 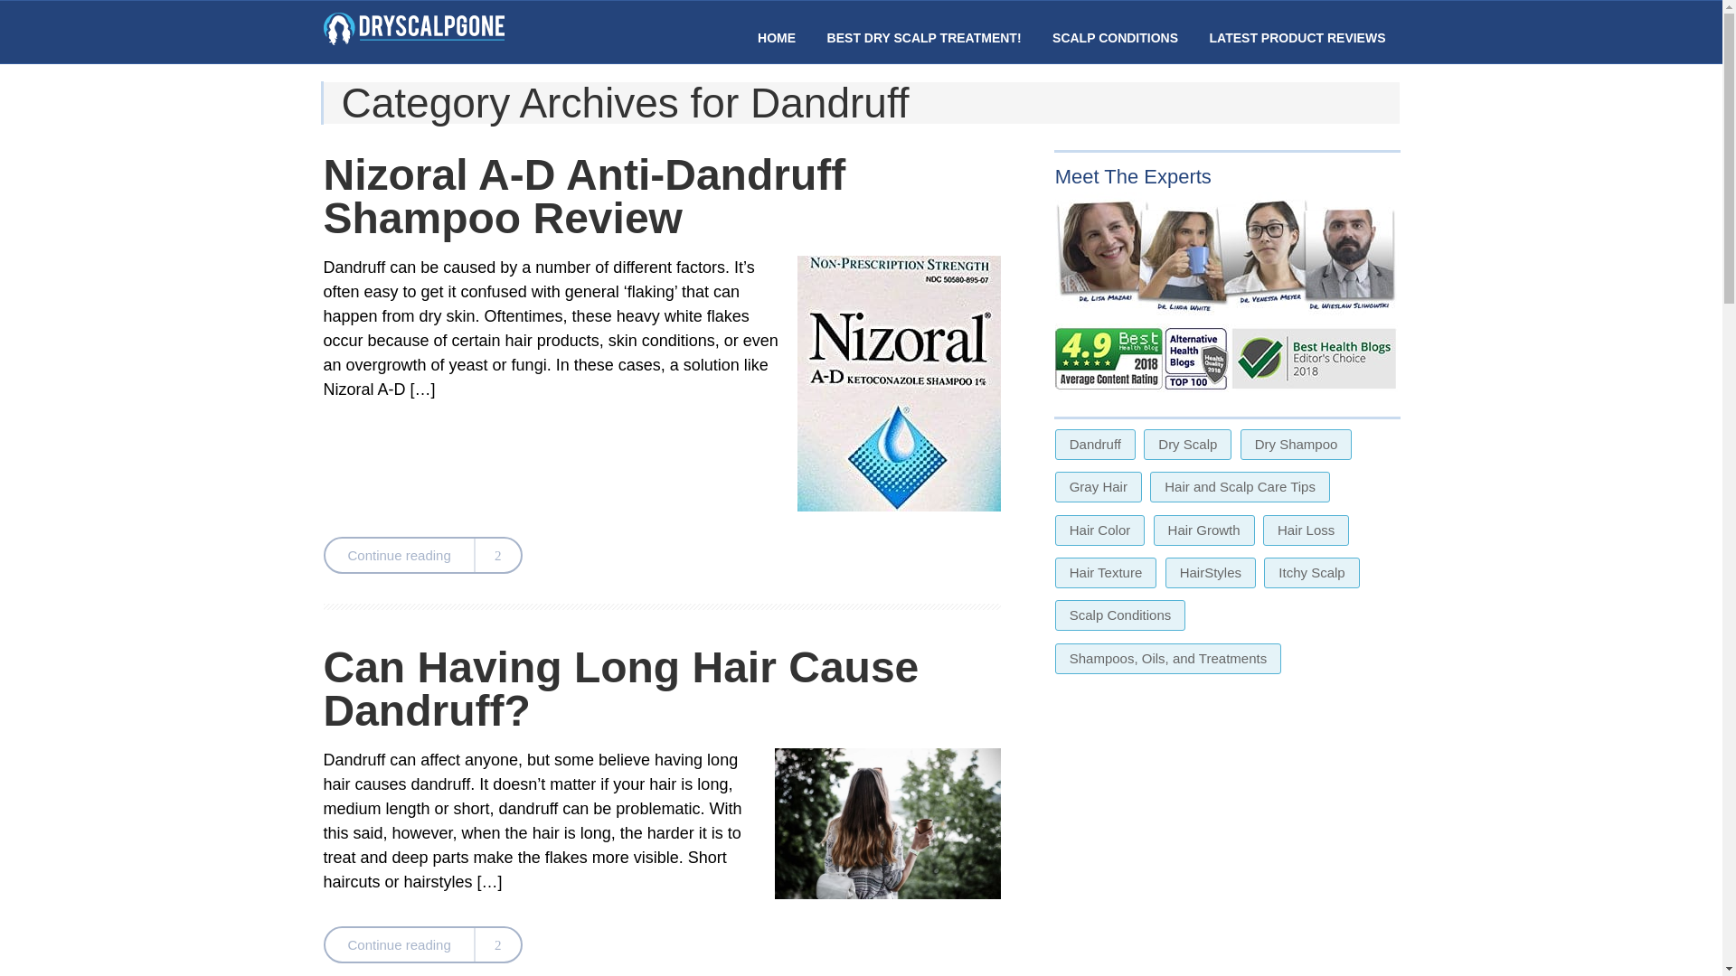 What do you see at coordinates (422, 555) in the screenshot?
I see `Continue reading` at bounding box center [422, 555].